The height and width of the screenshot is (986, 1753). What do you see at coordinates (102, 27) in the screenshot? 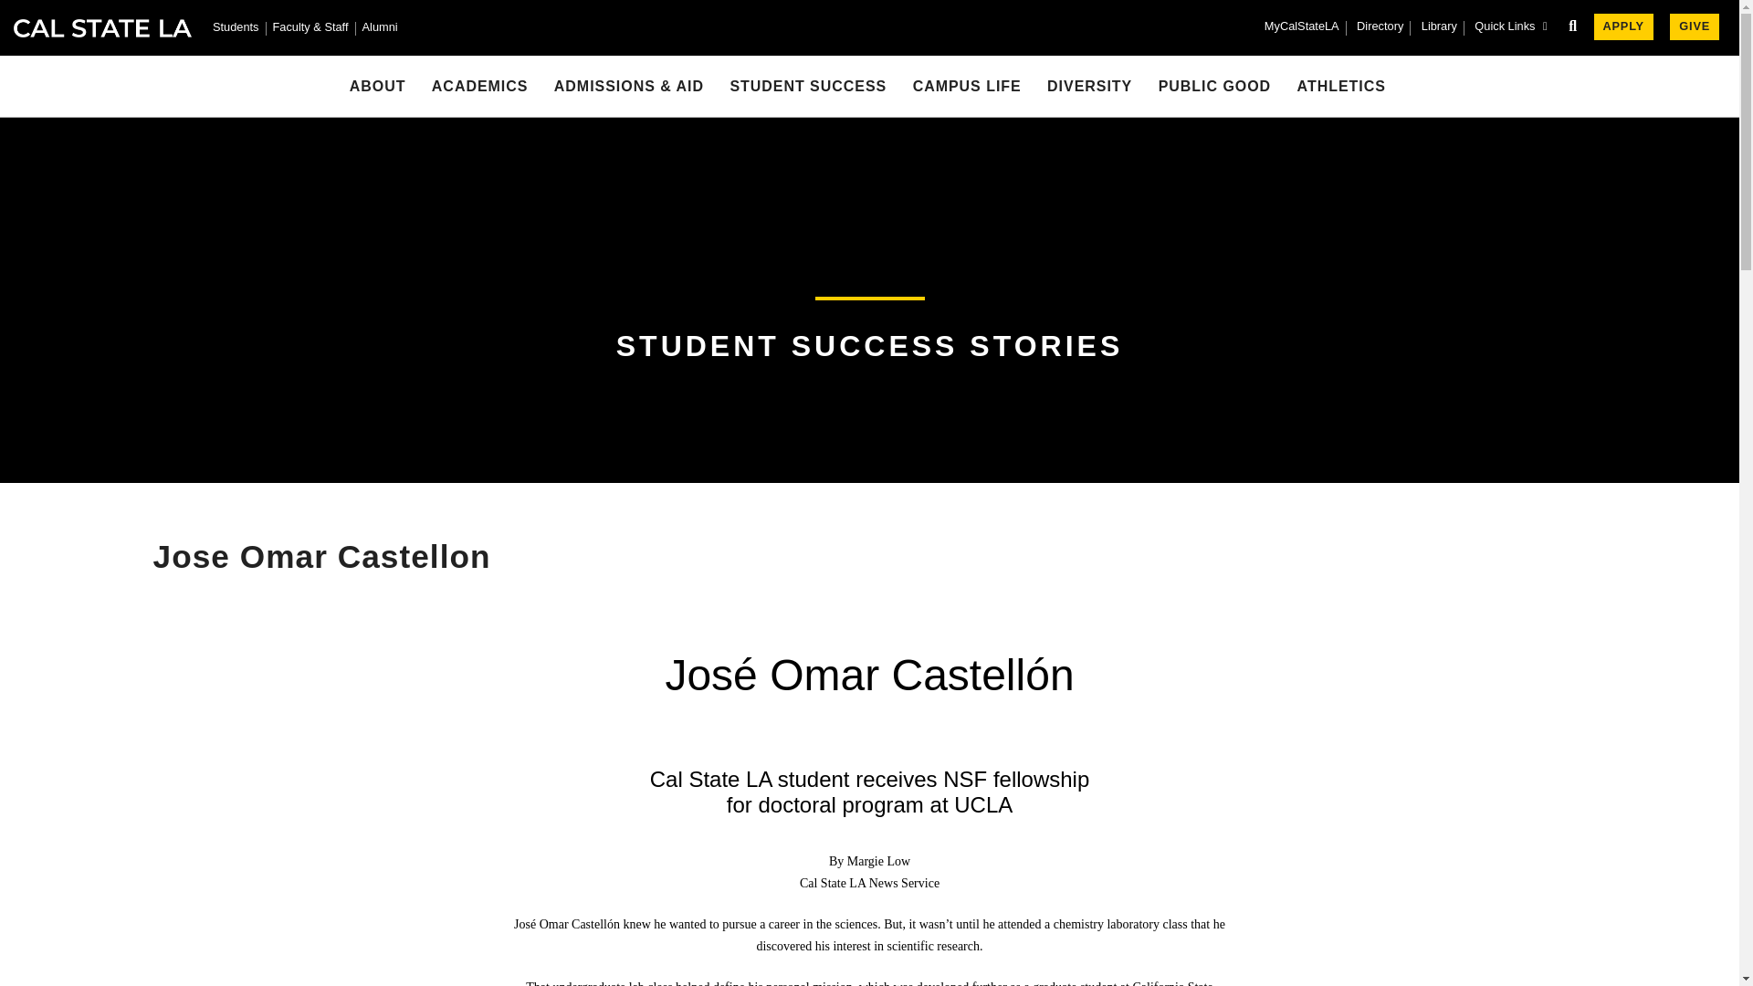
I see `Home` at bounding box center [102, 27].